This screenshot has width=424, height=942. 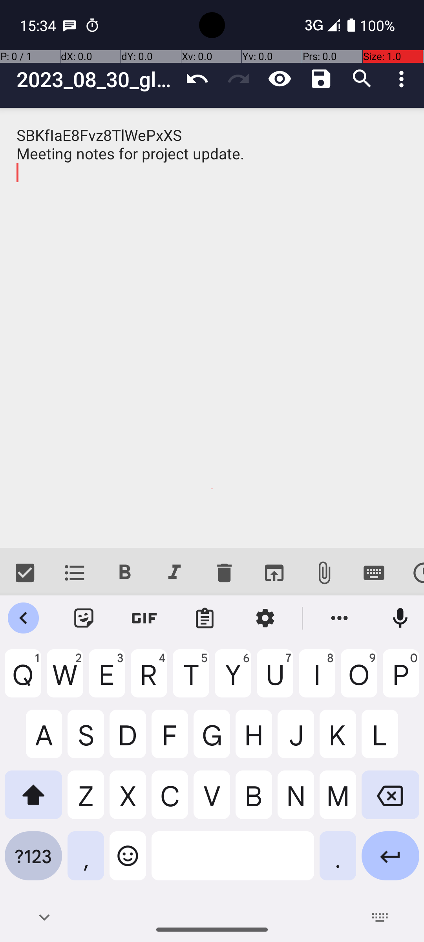 I want to click on 2023_08_30_glad_koala, so click(x=97, y=79).